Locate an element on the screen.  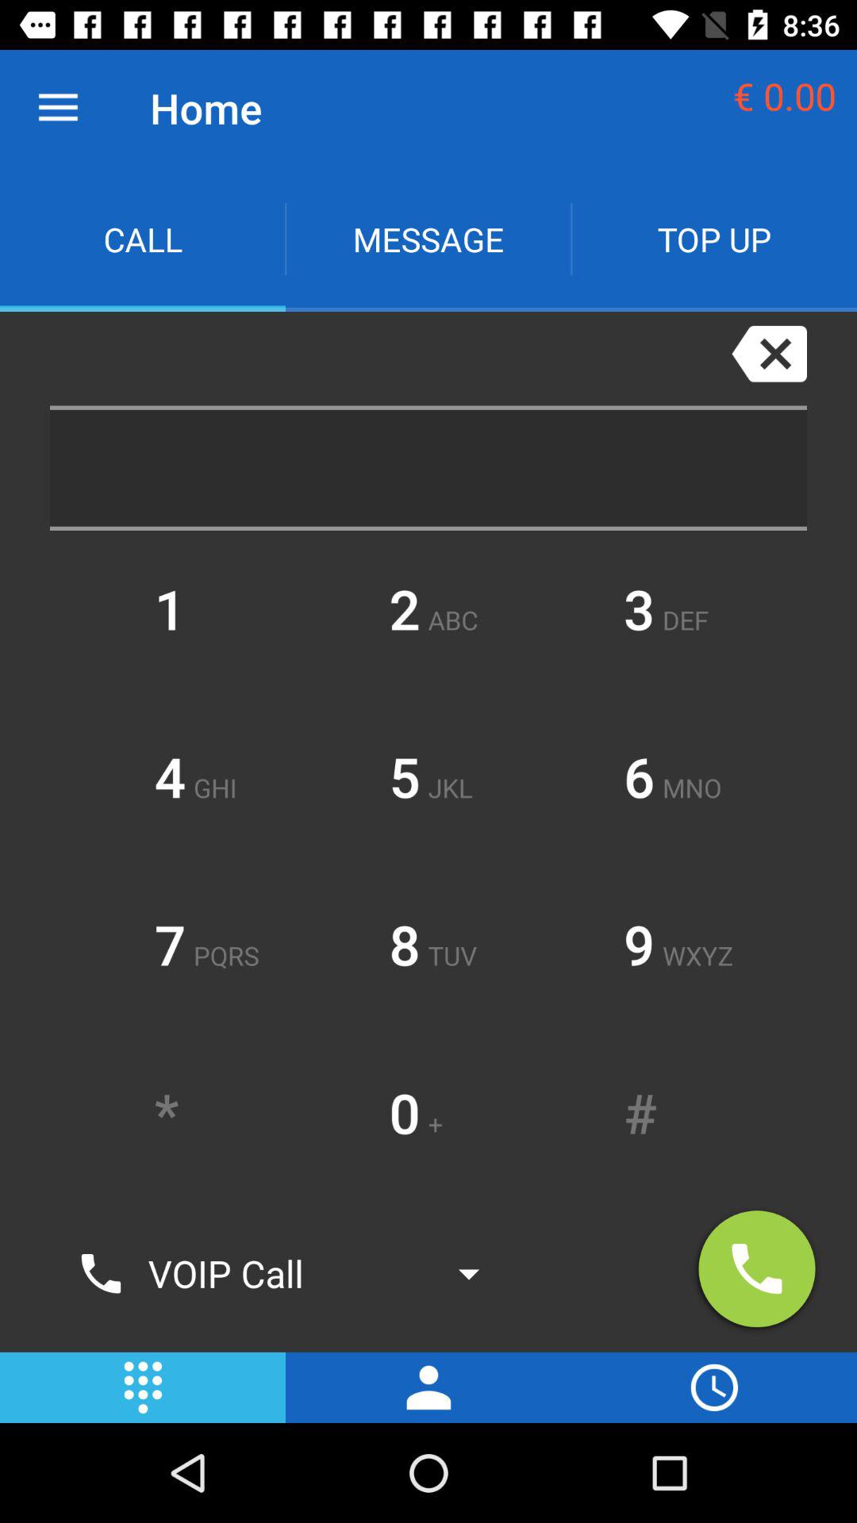
click icon next to top up is located at coordinates (428, 240).